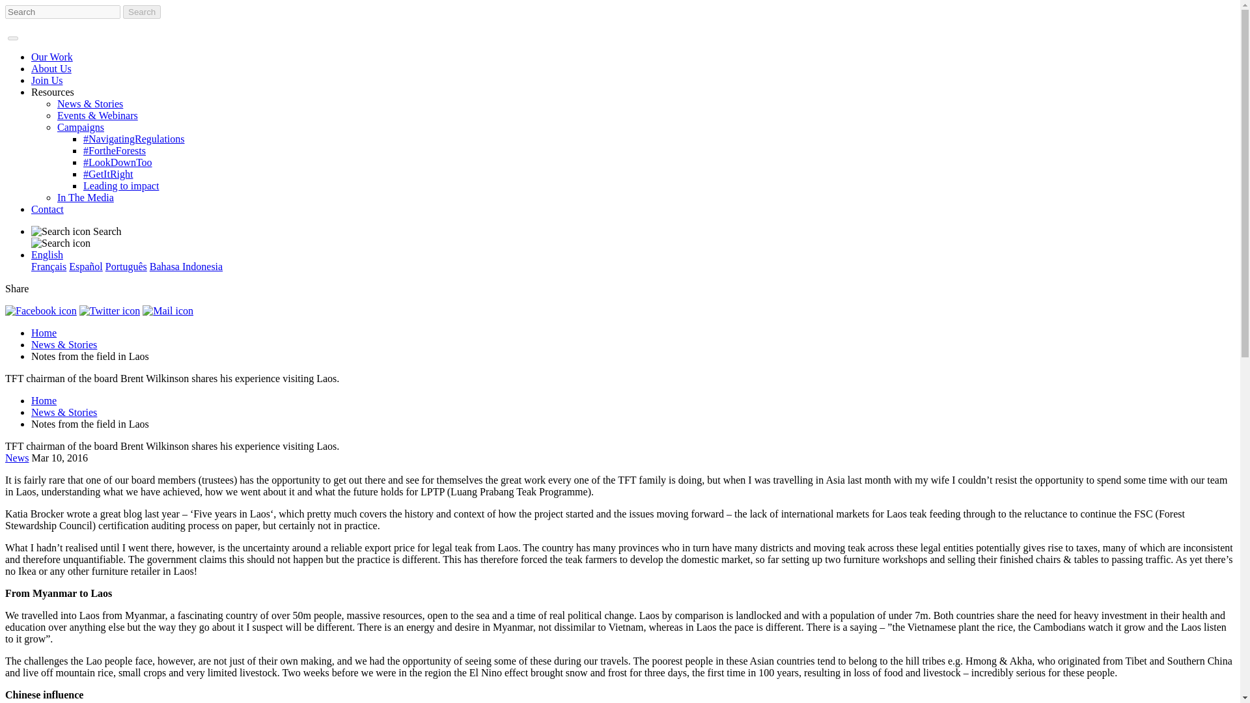 The height and width of the screenshot is (703, 1250). What do you see at coordinates (52, 92) in the screenshot?
I see `Resources` at bounding box center [52, 92].